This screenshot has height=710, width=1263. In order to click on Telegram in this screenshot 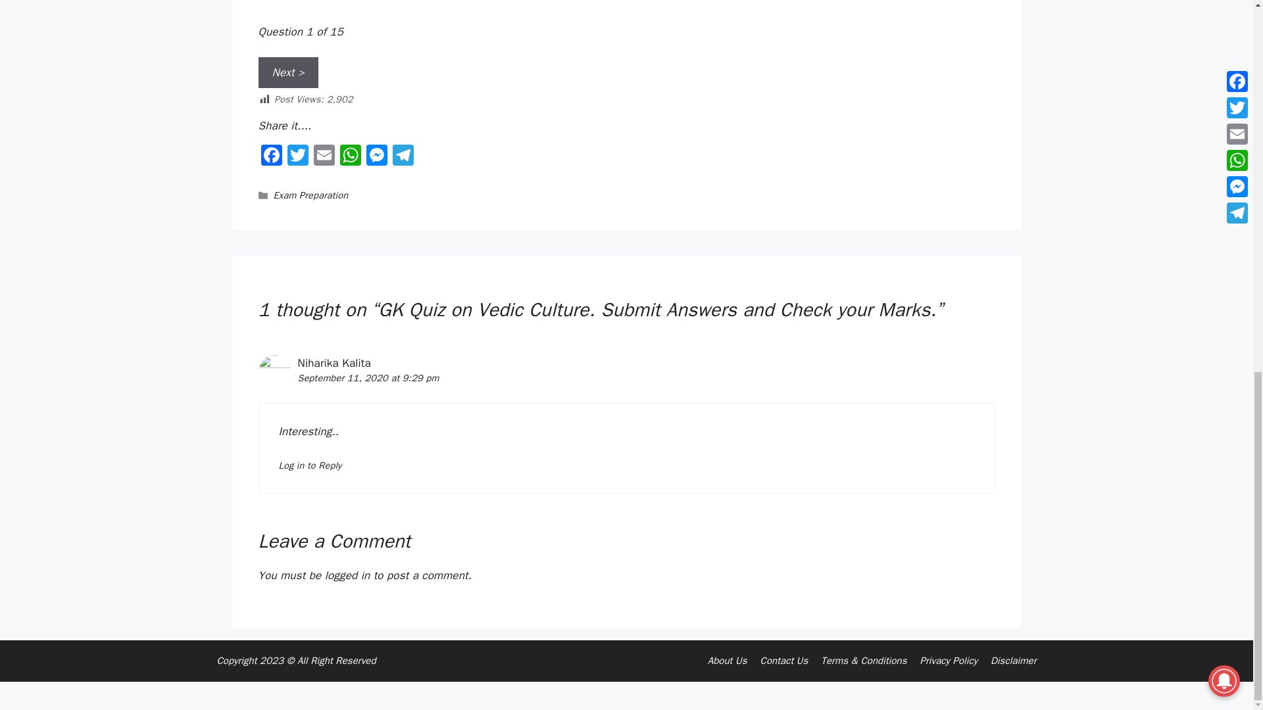, I will do `click(402, 157)`.